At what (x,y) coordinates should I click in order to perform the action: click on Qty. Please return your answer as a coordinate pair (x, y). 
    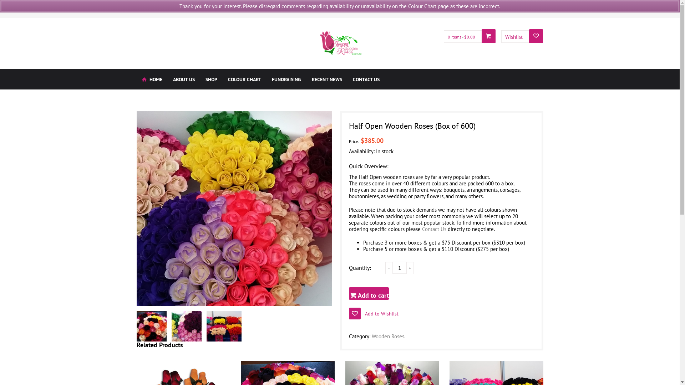
    Looking at the image, I should click on (400, 268).